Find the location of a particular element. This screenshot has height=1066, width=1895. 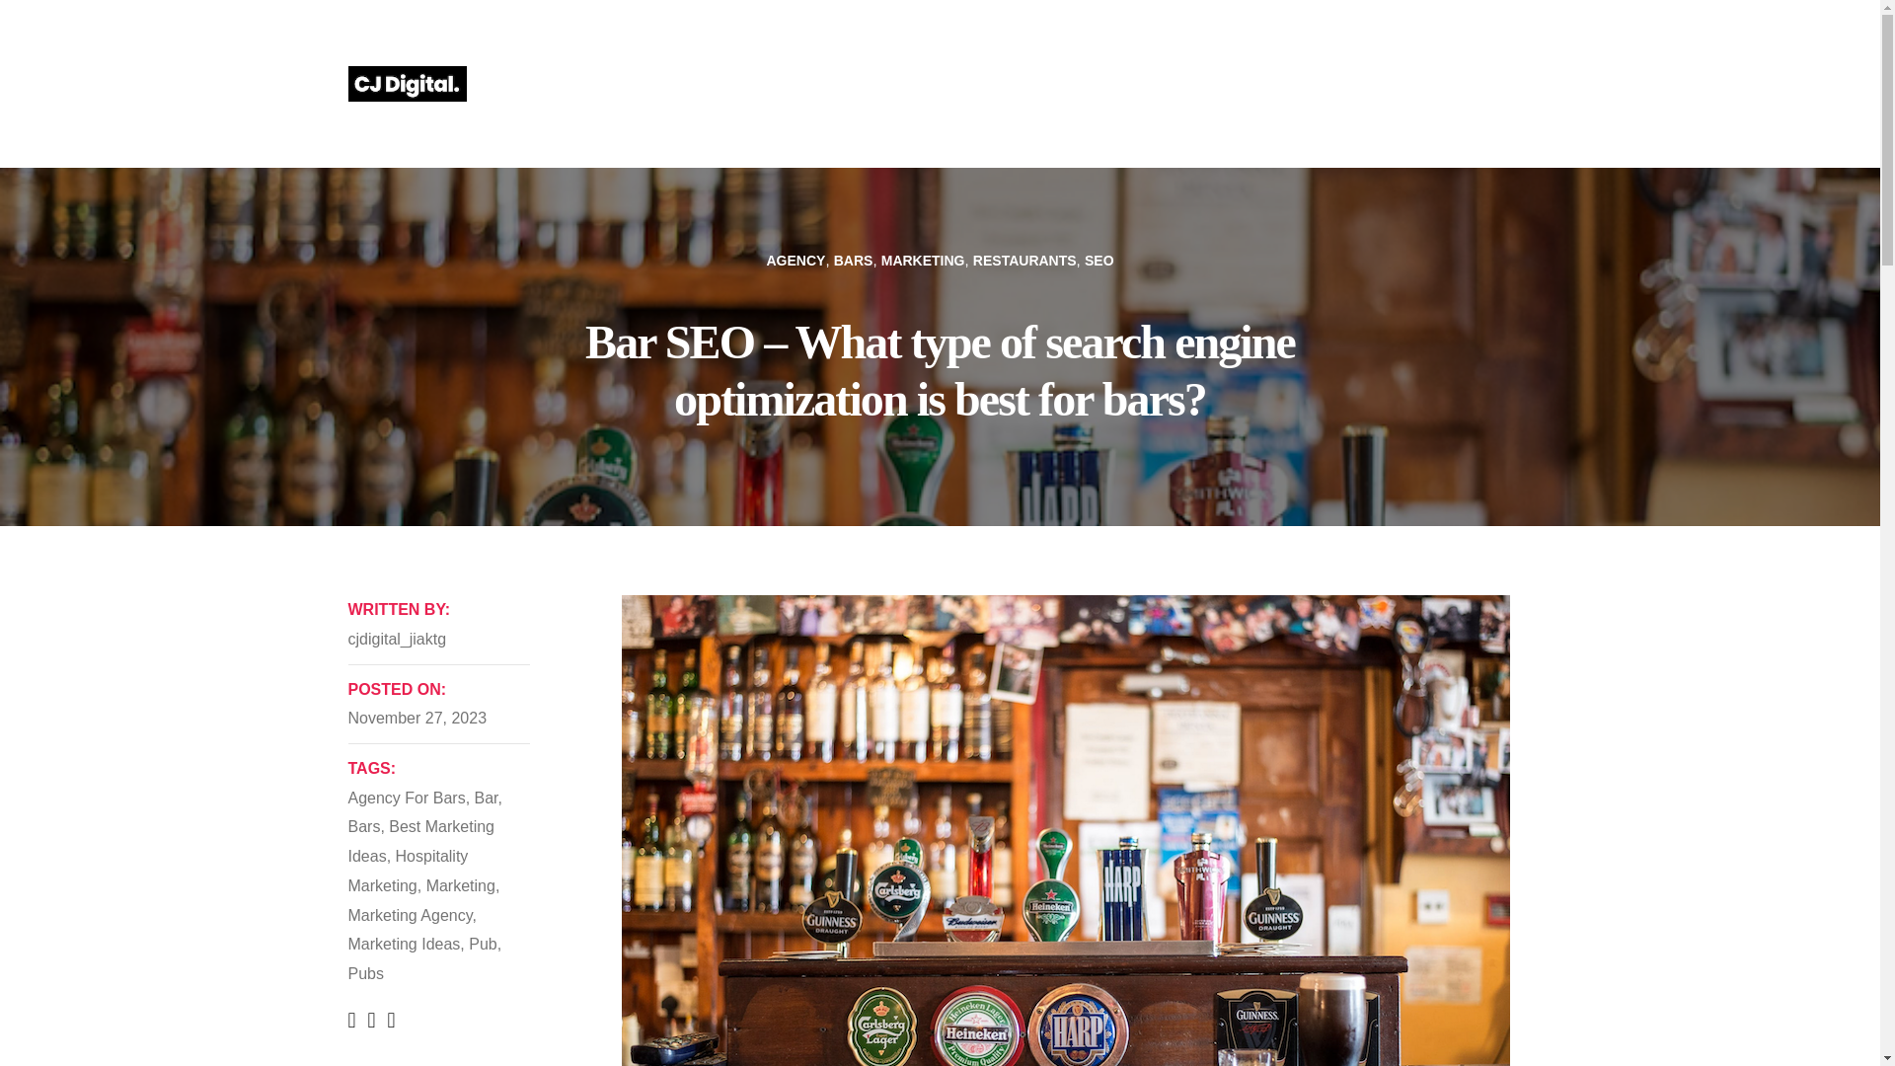

Bars is located at coordinates (363, 826).